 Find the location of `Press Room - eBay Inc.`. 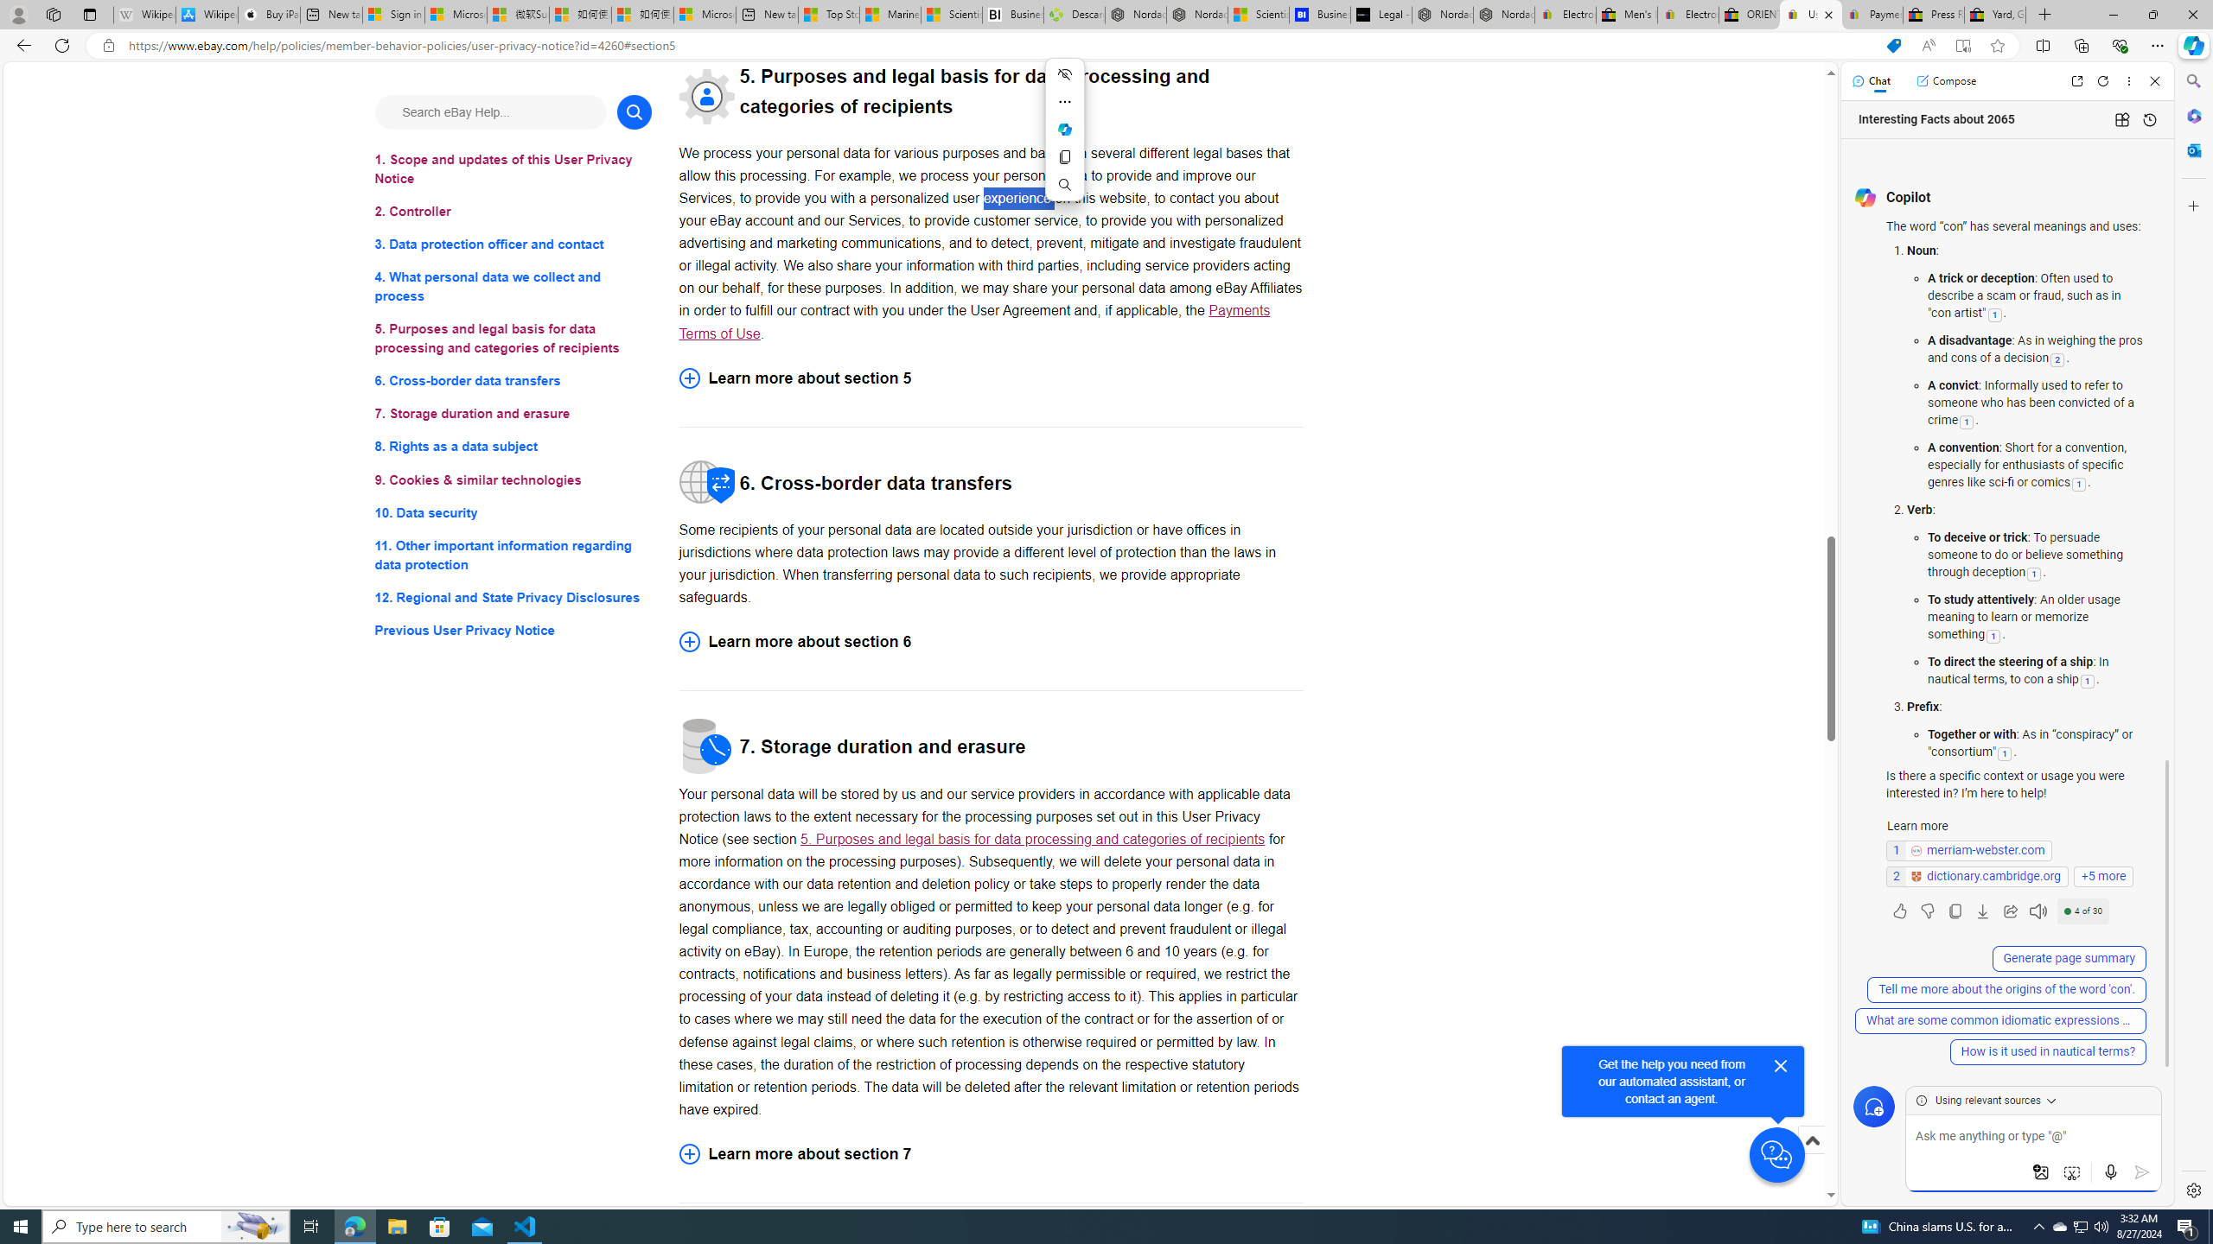

Press Room - eBay Inc. is located at coordinates (1933, 15).